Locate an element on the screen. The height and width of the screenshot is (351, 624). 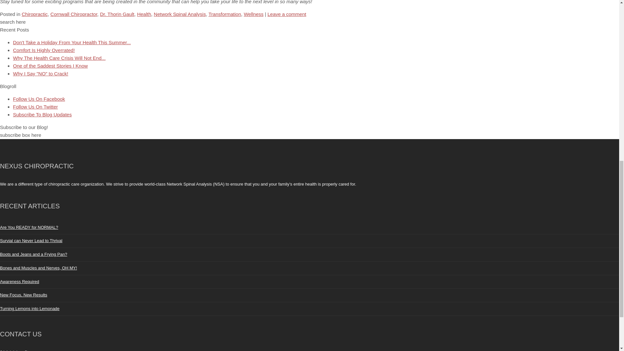
New Focus, New Results is located at coordinates (23, 294).